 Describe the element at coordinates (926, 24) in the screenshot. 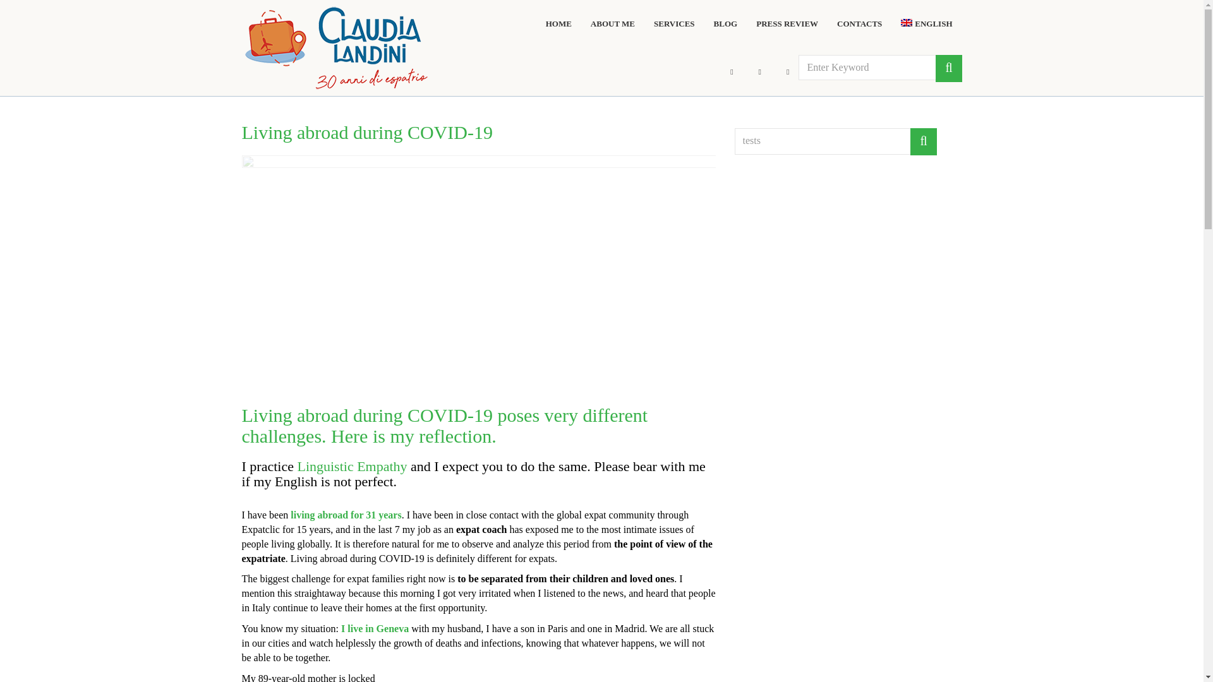

I see `ENGLISH` at that location.